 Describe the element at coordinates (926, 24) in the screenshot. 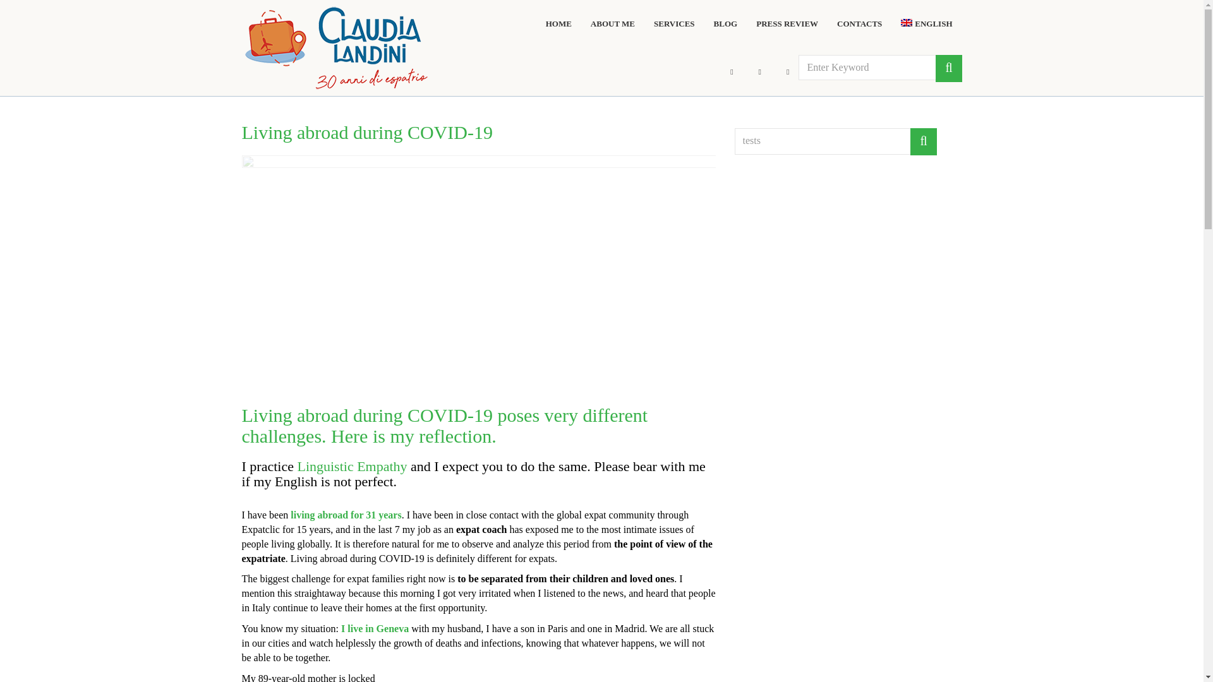

I see `ENGLISH` at that location.